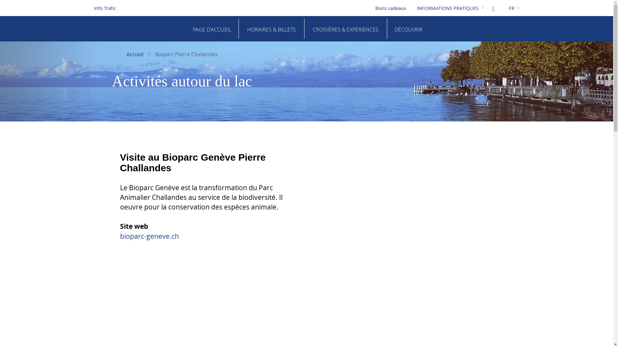  I want to click on Bons cadeaux, so click(394, 8).